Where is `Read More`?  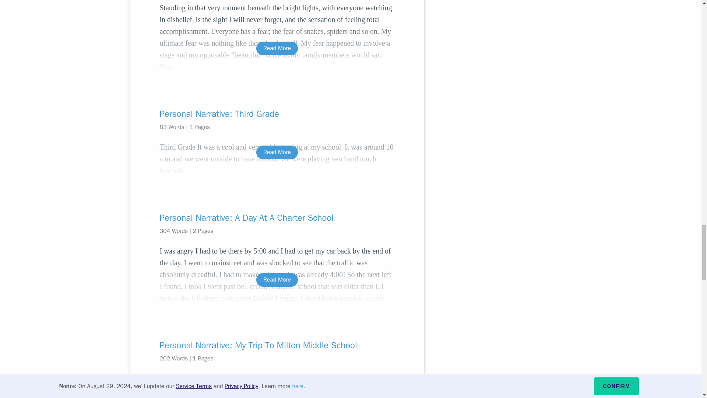 Read More is located at coordinates (277, 153).